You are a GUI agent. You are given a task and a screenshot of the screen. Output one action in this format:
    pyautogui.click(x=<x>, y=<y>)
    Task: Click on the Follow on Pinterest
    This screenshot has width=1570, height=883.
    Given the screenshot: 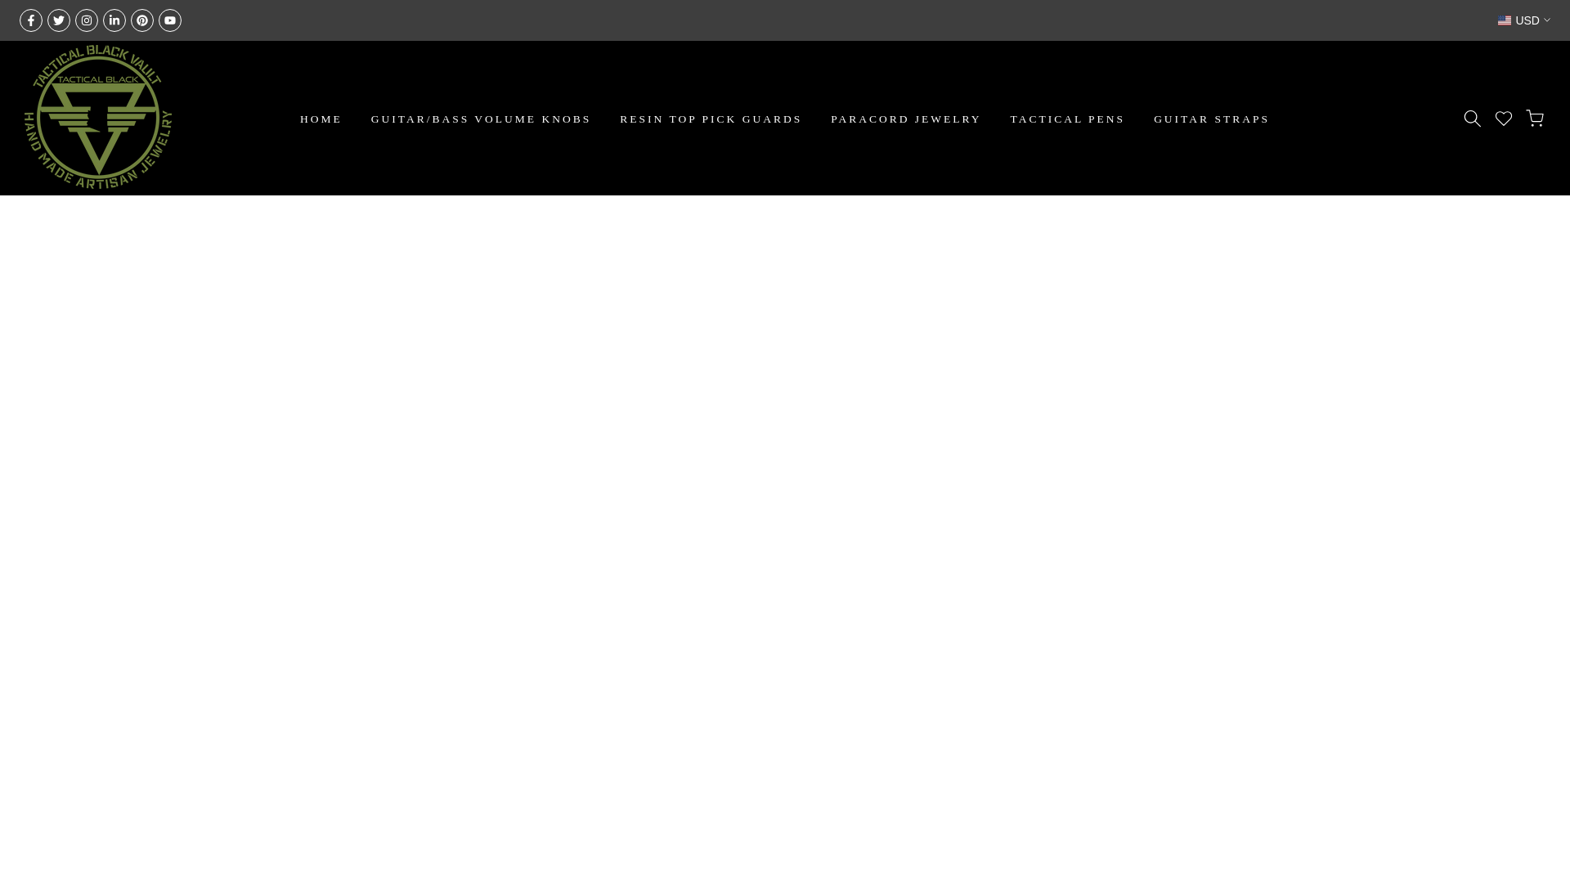 What is the action you would take?
    pyautogui.click(x=142, y=20)
    